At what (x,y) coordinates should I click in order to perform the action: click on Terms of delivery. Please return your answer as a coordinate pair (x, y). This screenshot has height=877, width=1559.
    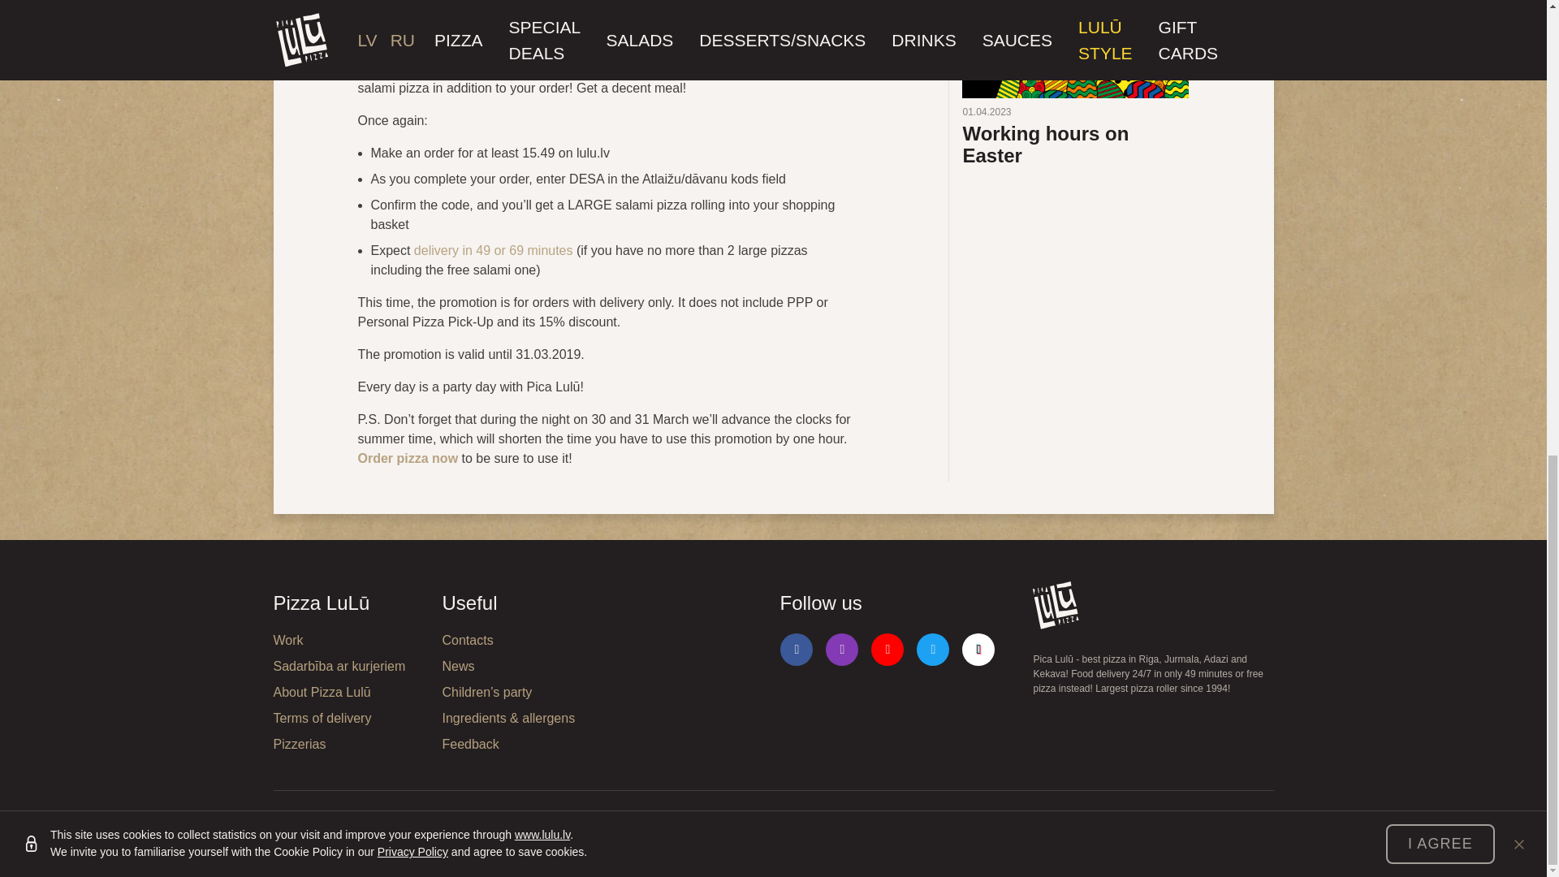
    Looking at the image, I should click on (351, 718).